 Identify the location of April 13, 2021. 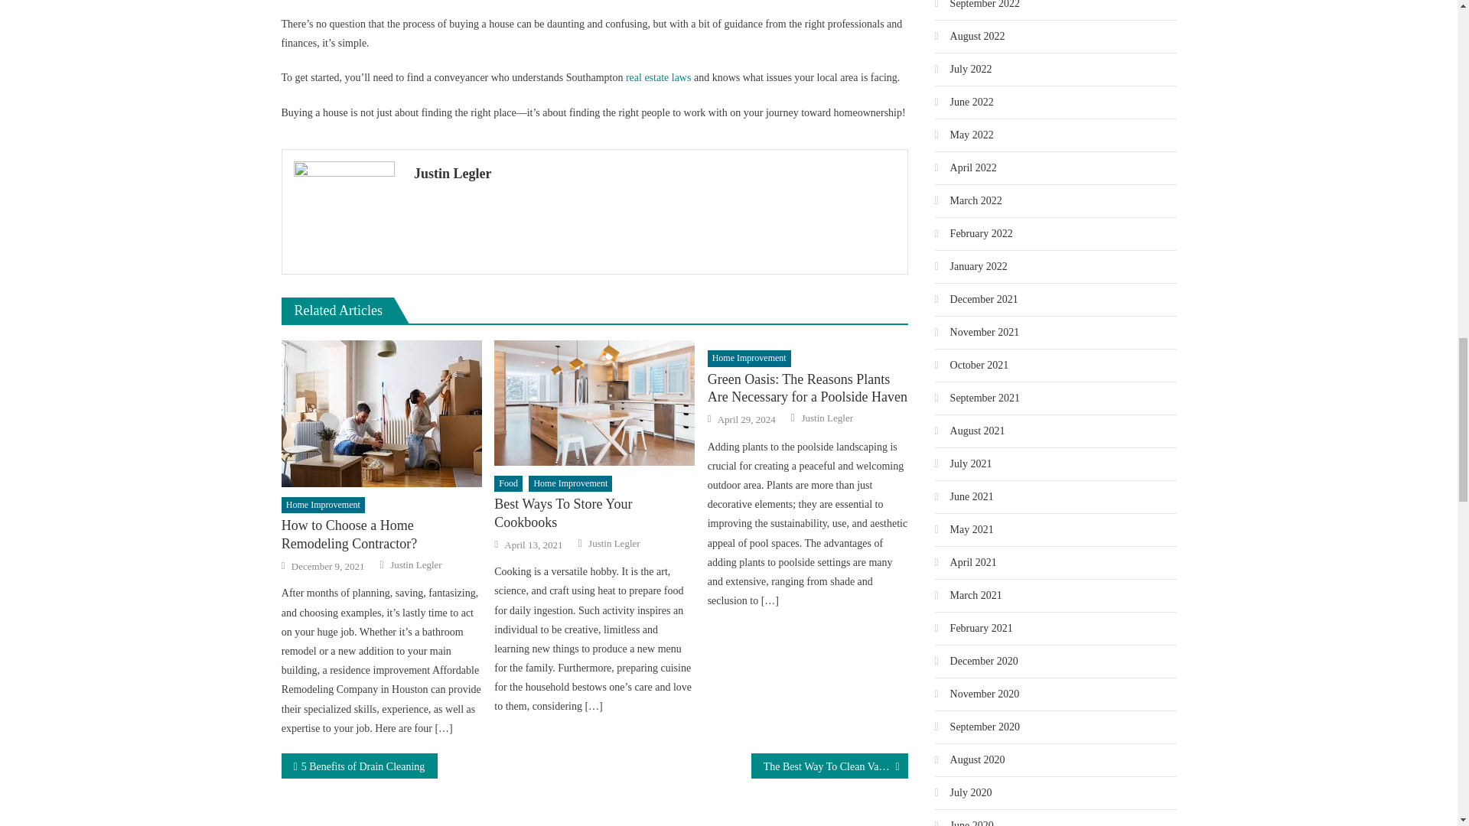
(533, 545).